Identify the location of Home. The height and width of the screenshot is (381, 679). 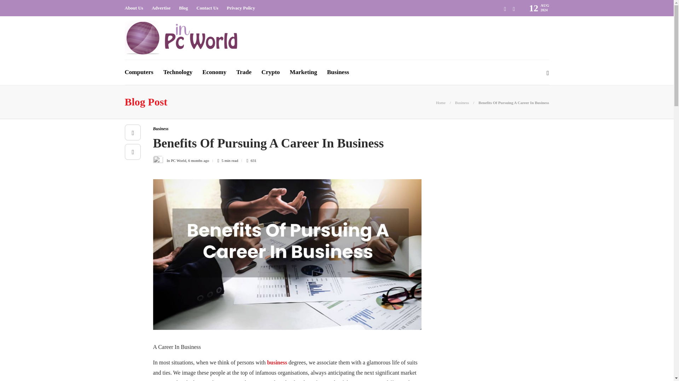
(441, 103).